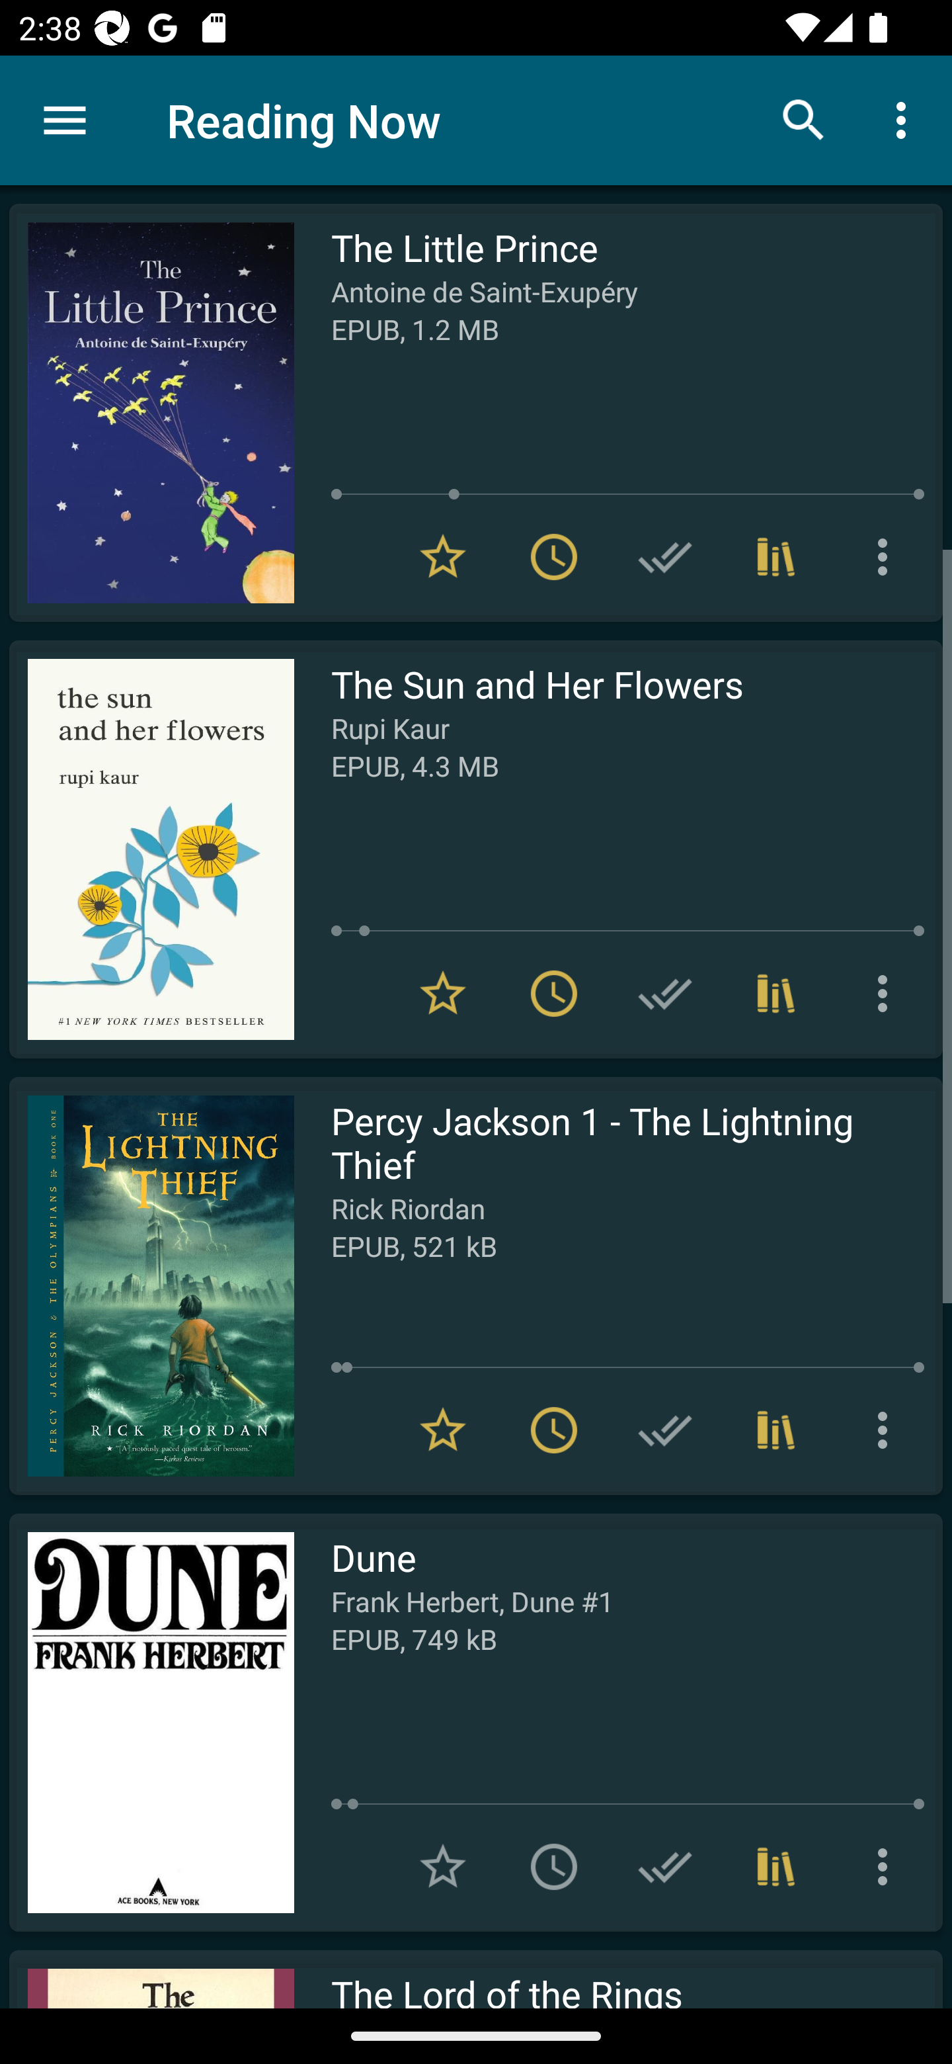 This screenshot has height=2064, width=952. Describe the element at coordinates (776, 1430) in the screenshot. I see `Collections (1)` at that location.